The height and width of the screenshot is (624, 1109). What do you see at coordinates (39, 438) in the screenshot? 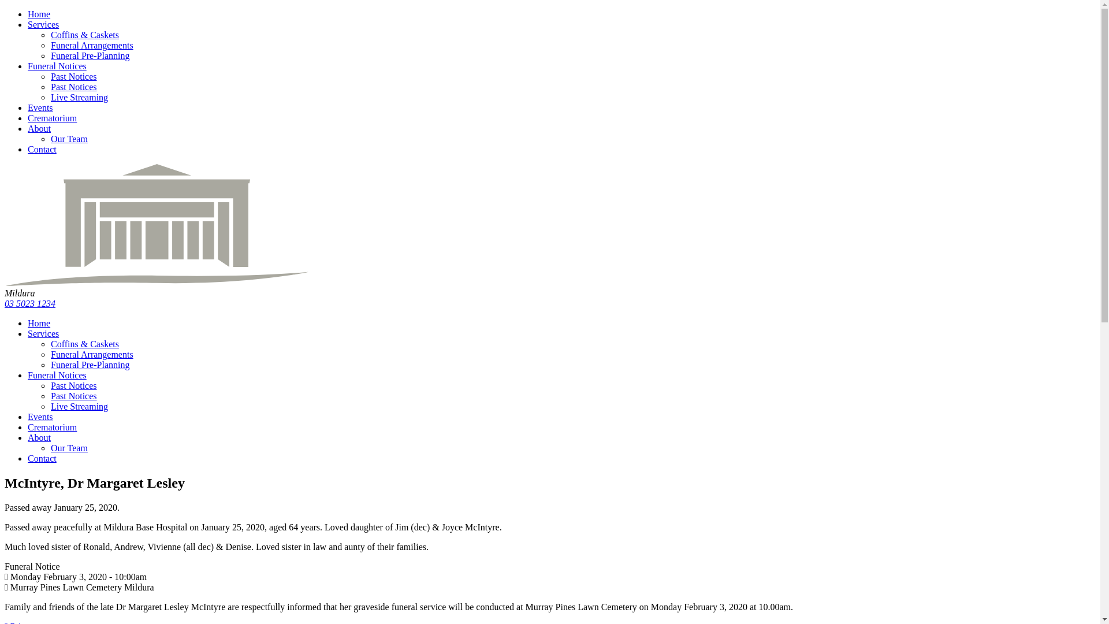
I see `About` at bounding box center [39, 438].